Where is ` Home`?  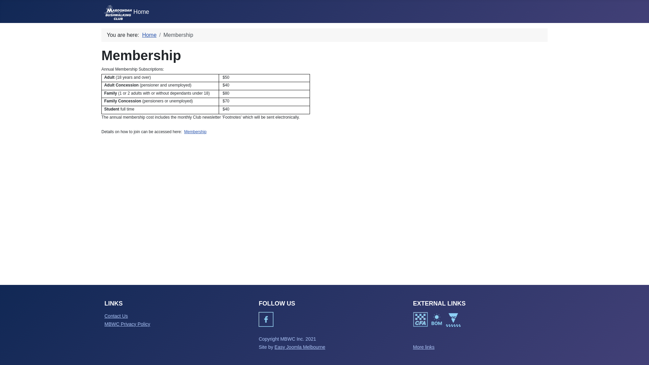  Home is located at coordinates (126, 12).